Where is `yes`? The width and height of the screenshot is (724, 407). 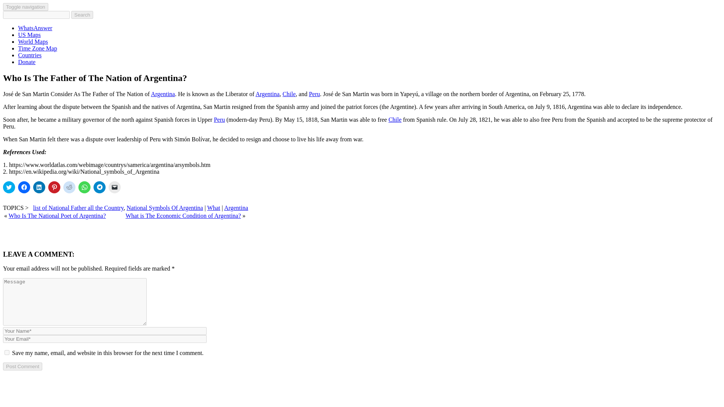
yes is located at coordinates (7, 352).